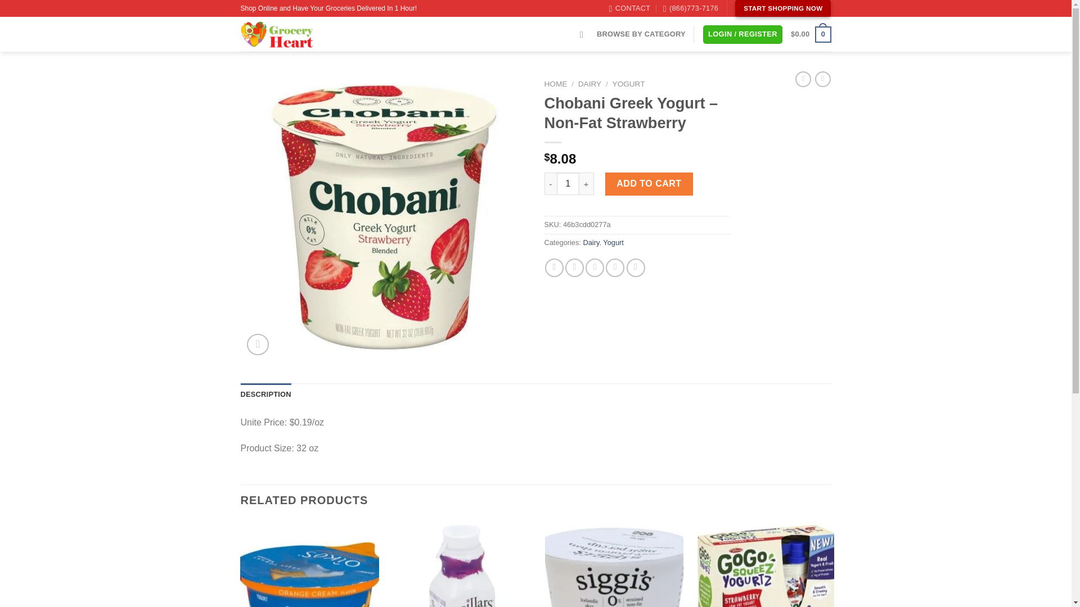 This screenshot has width=1080, height=607. I want to click on Pin on Pinterest, so click(615, 268).